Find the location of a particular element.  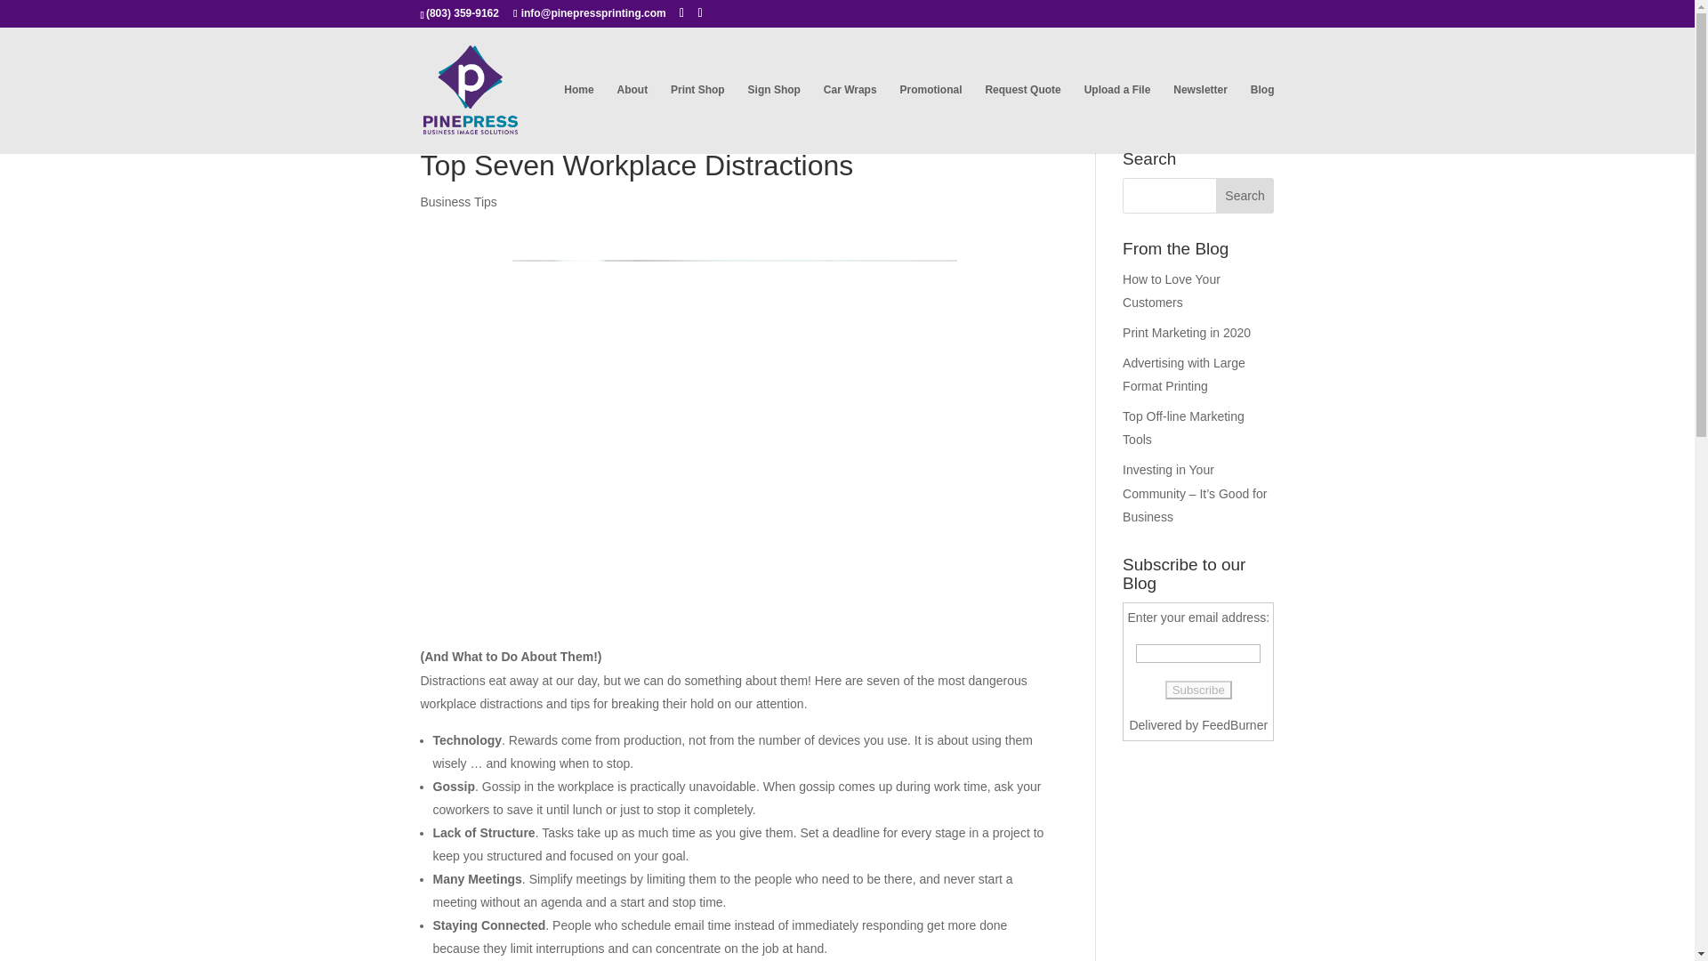

How to Love Your Customers is located at coordinates (1171, 290).